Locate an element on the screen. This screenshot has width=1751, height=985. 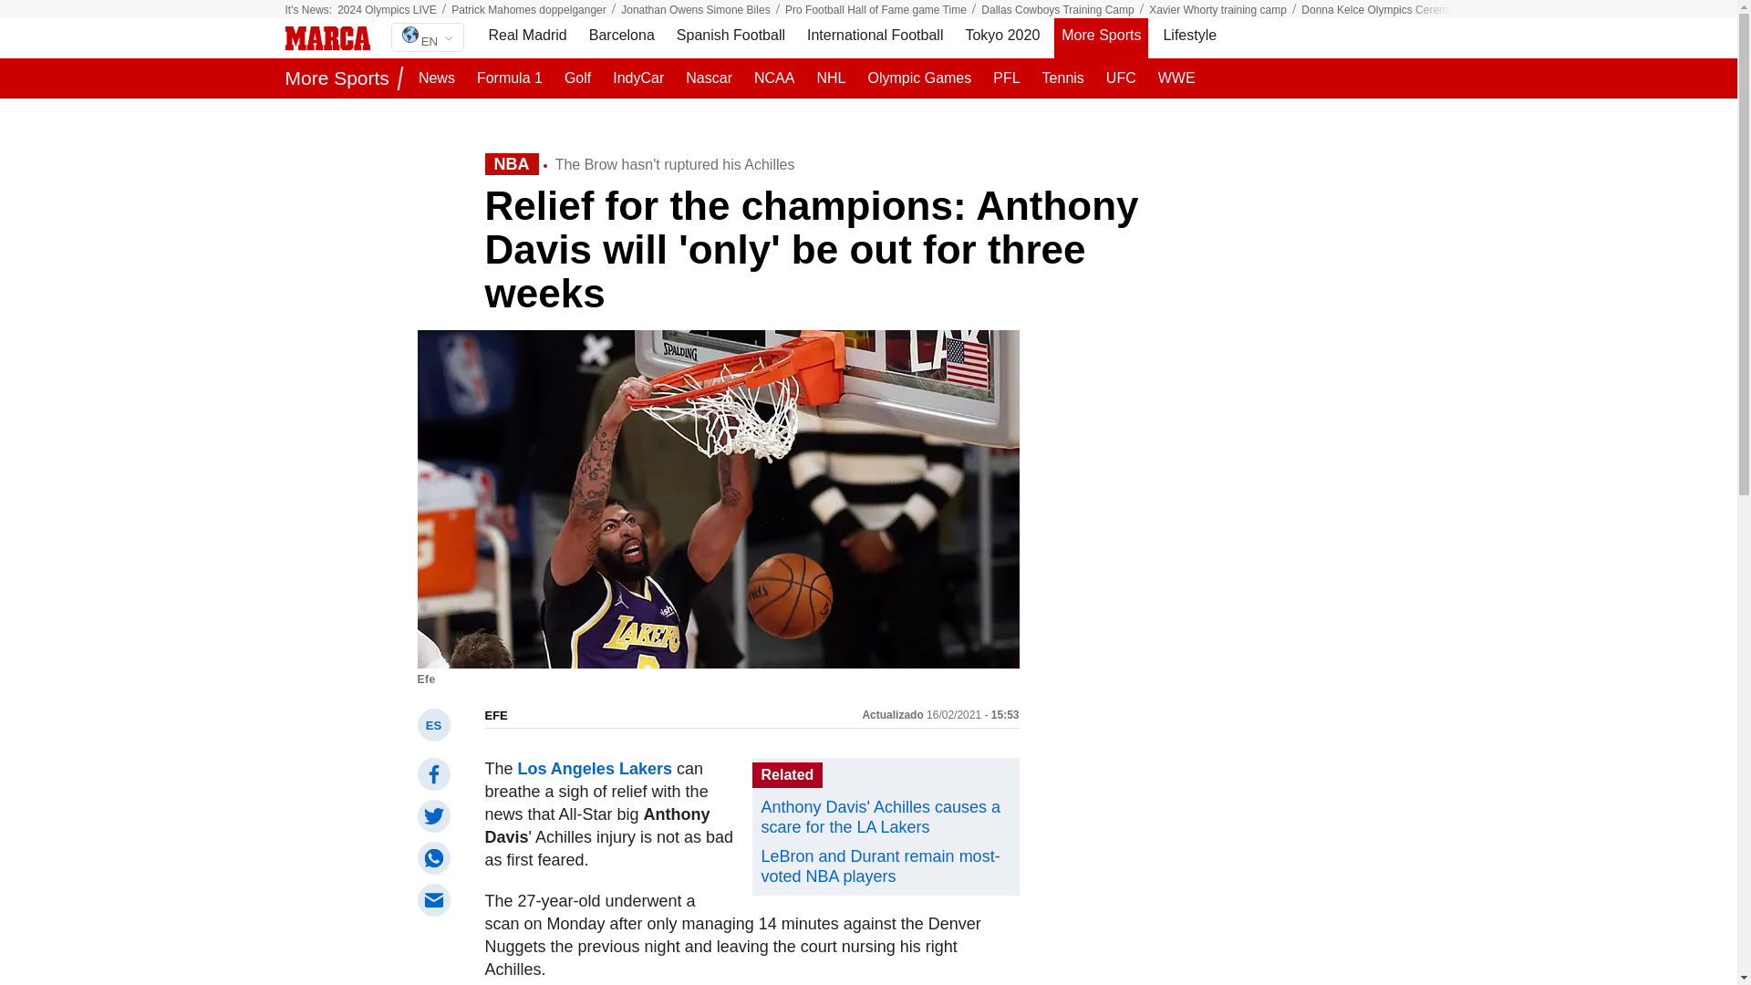
International Football is located at coordinates (875, 38).